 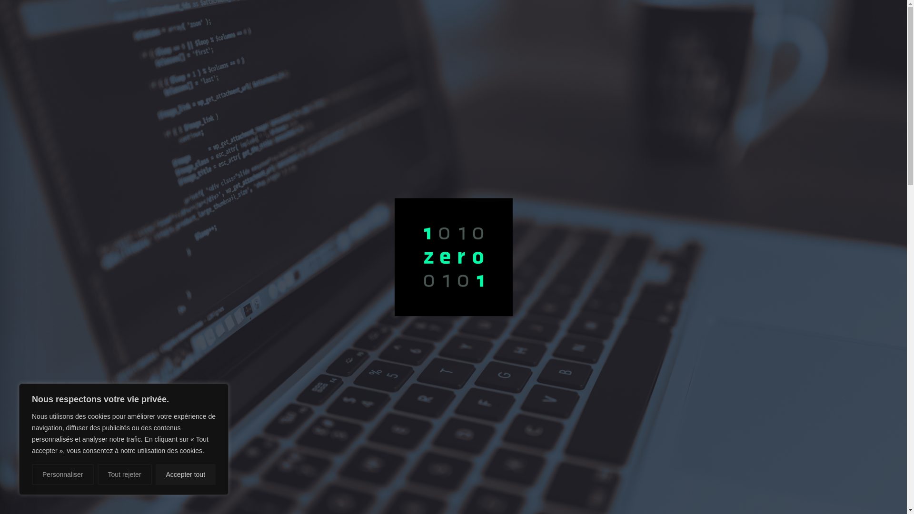 I want to click on Tout rejeter, so click(x=125, y=474).